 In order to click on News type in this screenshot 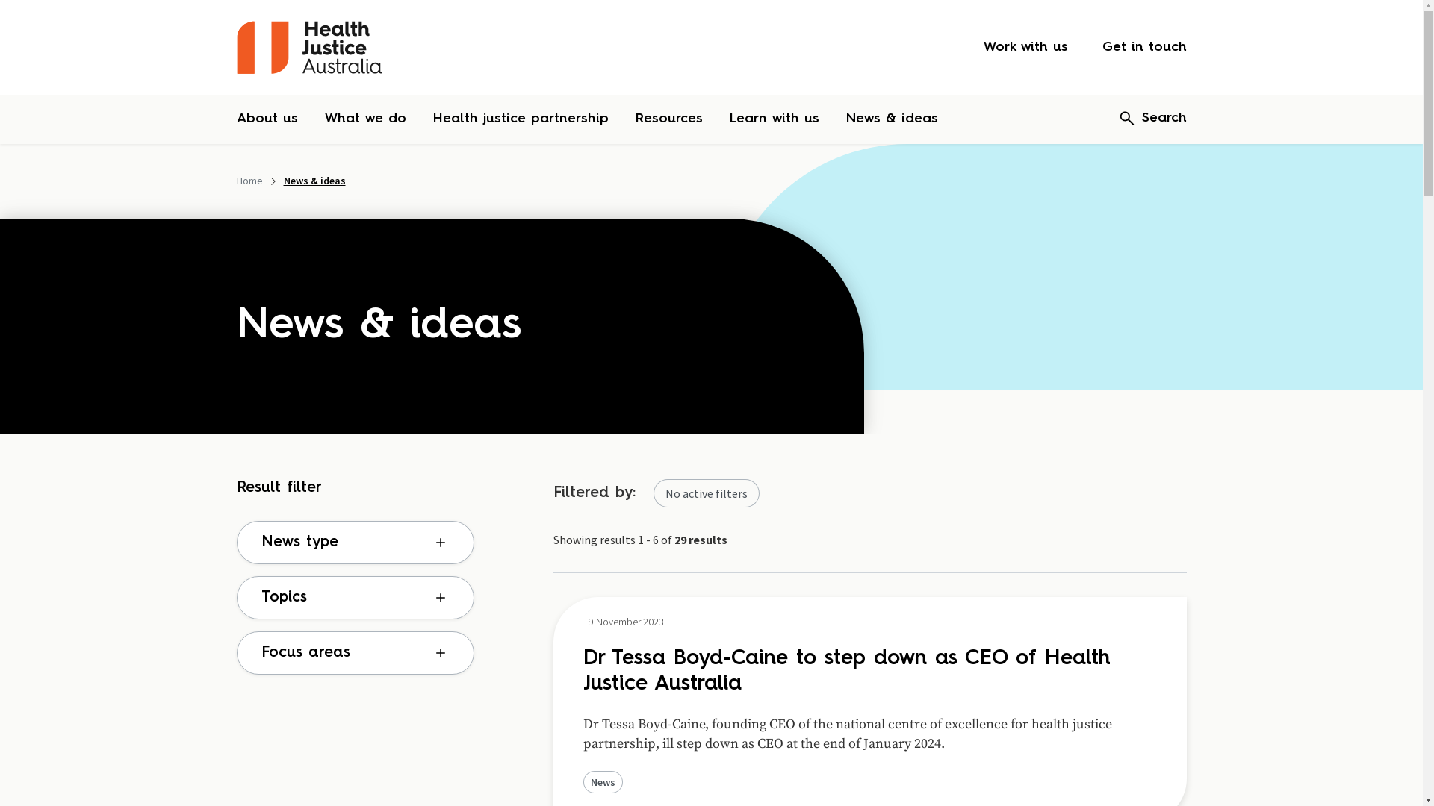, I will do `click(355, 543)`.